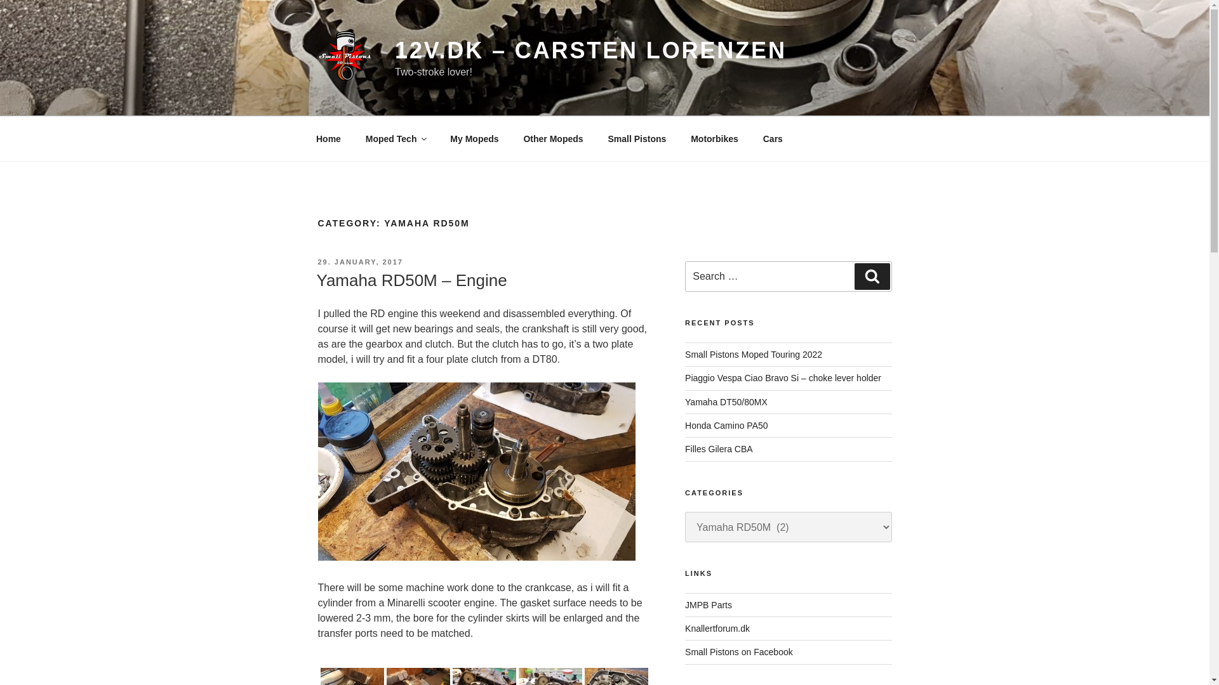 Image resolution: width=1219 pixels, height=685 pixels. What do you see at coordinates (328, 138) in the screenshot?
I see `Home` at bounding box center [328, 138].